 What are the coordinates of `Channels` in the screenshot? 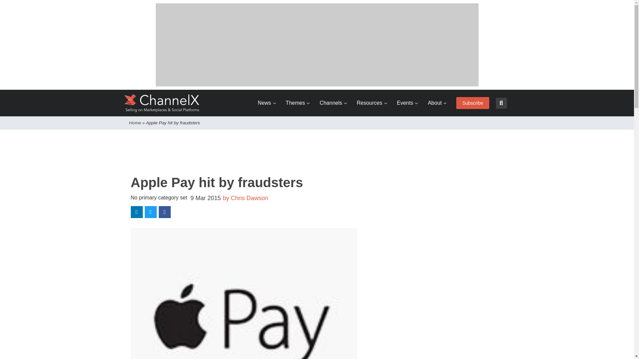 It's located at (333, 103).